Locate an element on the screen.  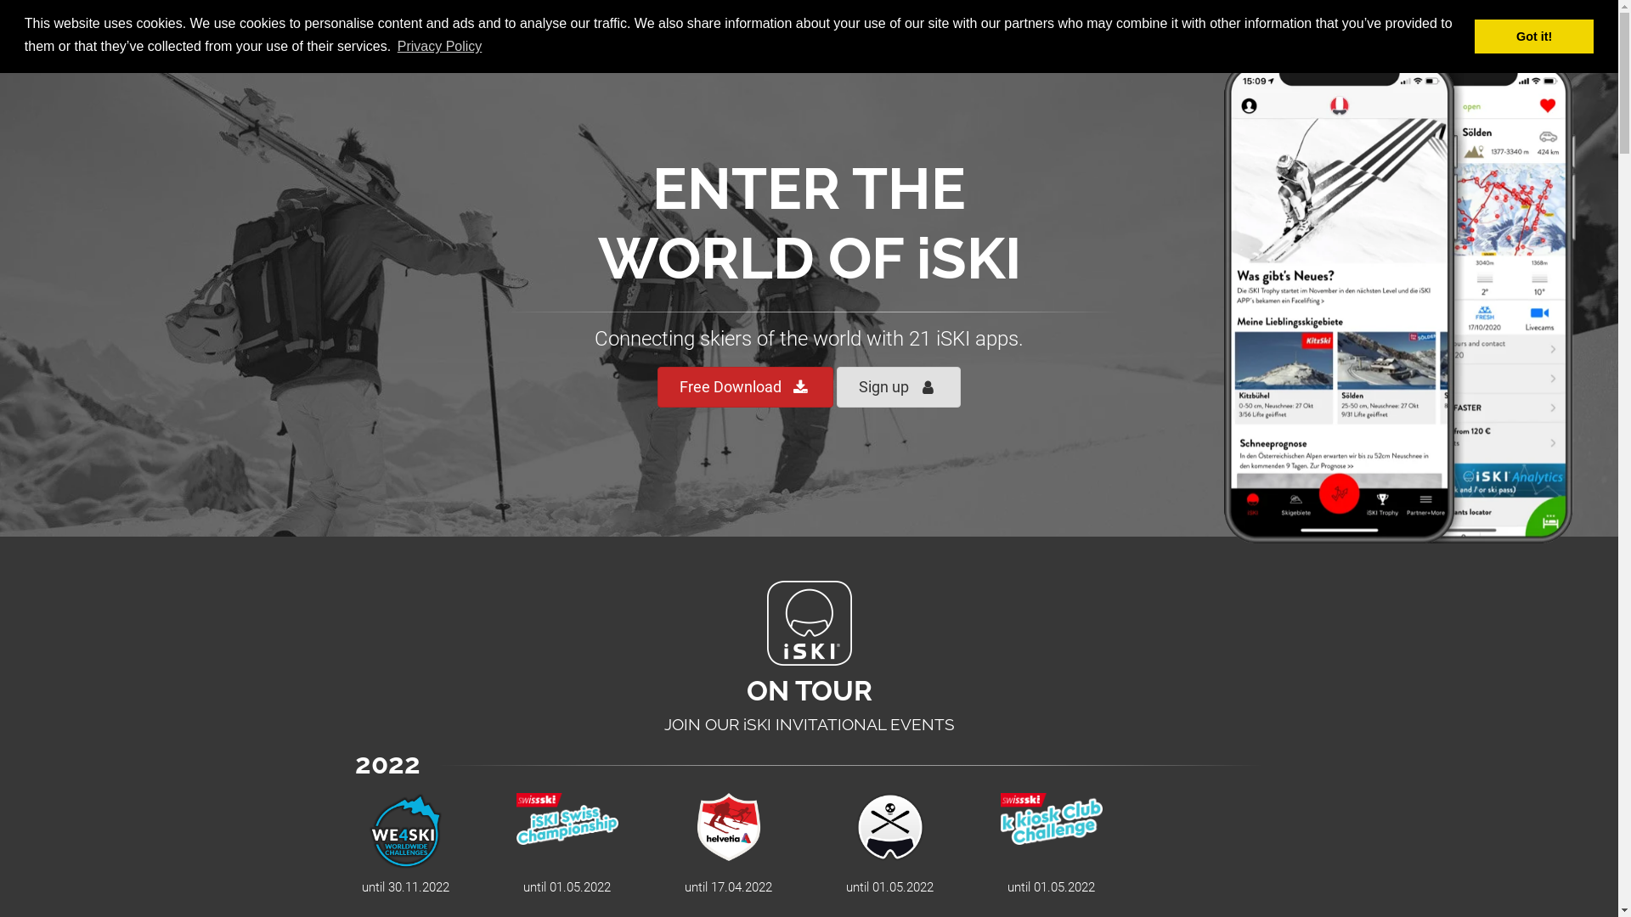
iSKI TROPHY is located at coordinates (1160, 34).